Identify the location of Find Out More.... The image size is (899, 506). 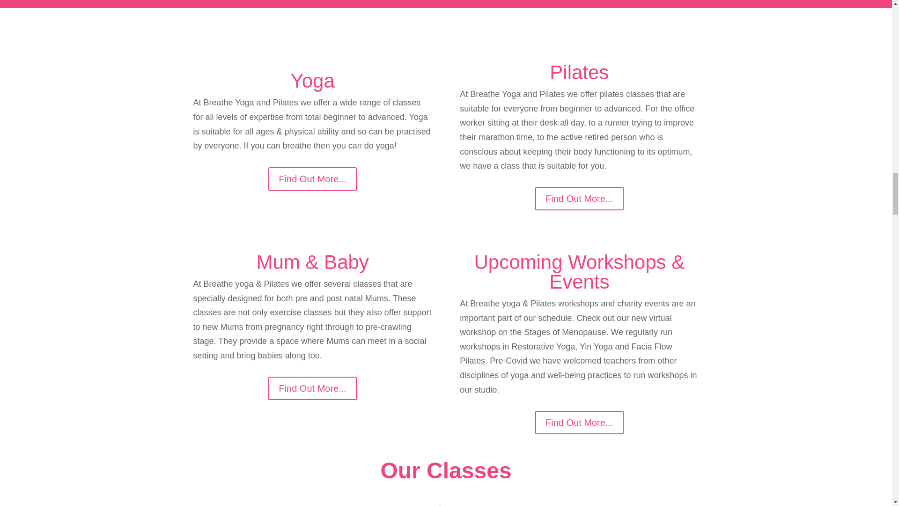
(312, 388).